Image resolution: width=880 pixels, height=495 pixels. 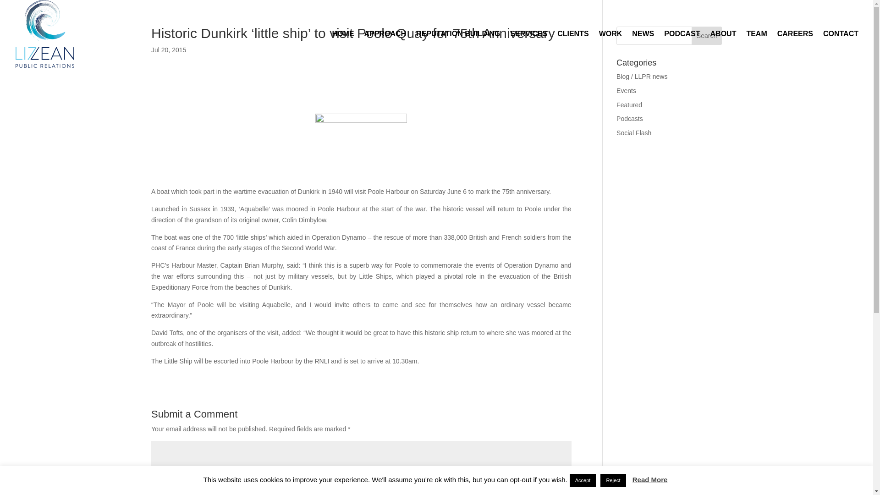 What do you see at coordinates (633, 133) in the screenshot?
I see `Social Flash` at bounding box center [633, 133].